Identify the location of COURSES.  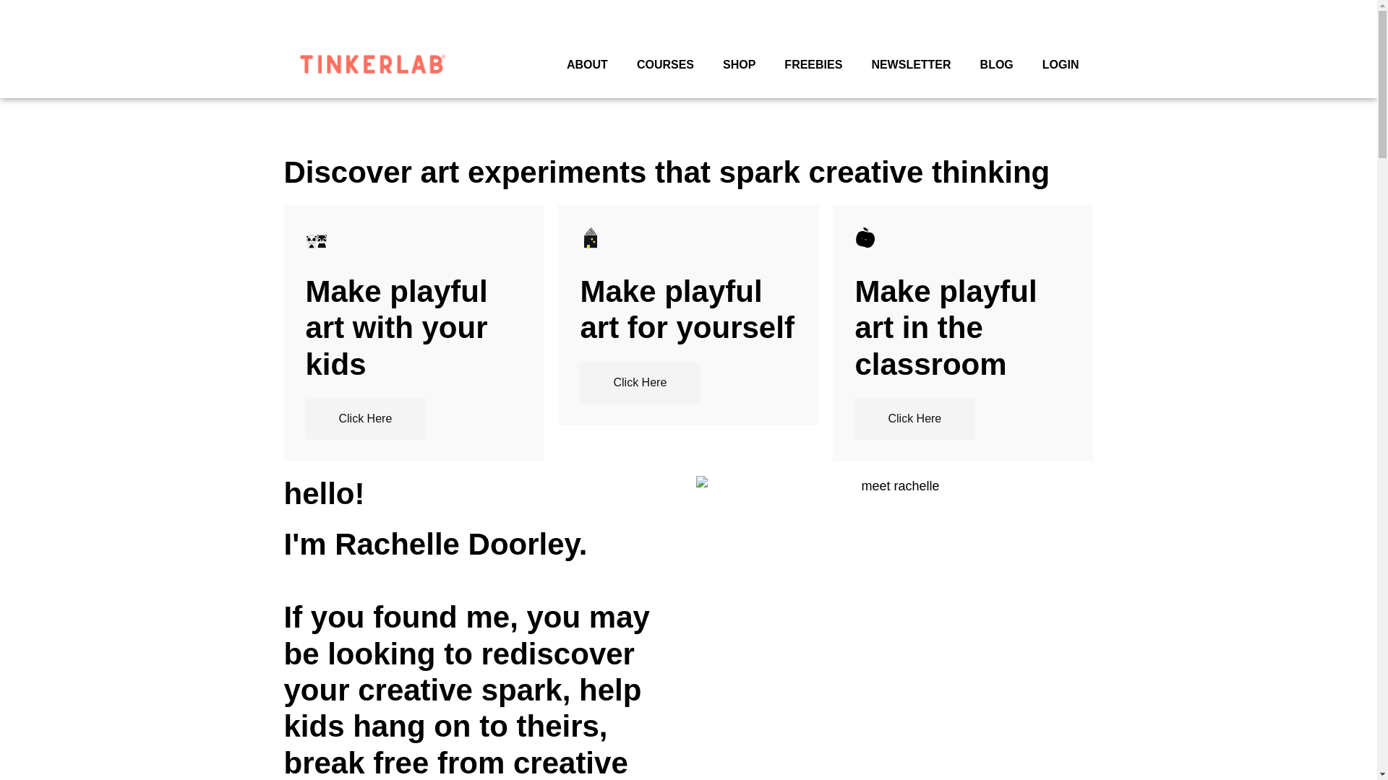
(665, 65).